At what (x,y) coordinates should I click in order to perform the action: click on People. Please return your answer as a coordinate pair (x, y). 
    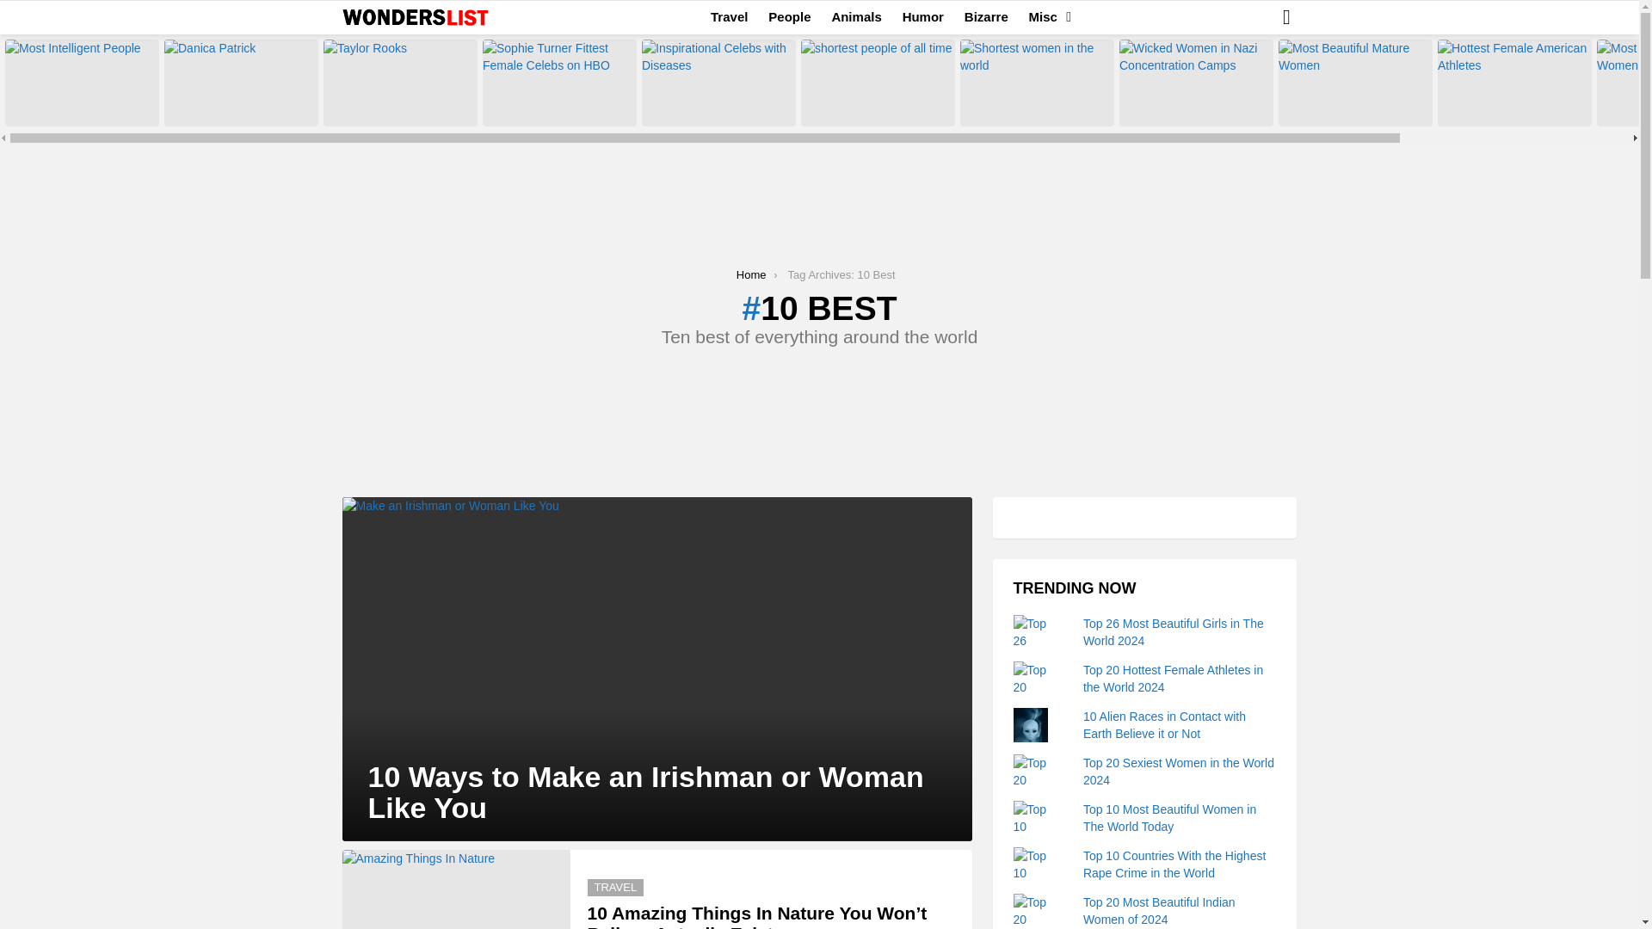
    Looking at the image, I should click on (790, 17).